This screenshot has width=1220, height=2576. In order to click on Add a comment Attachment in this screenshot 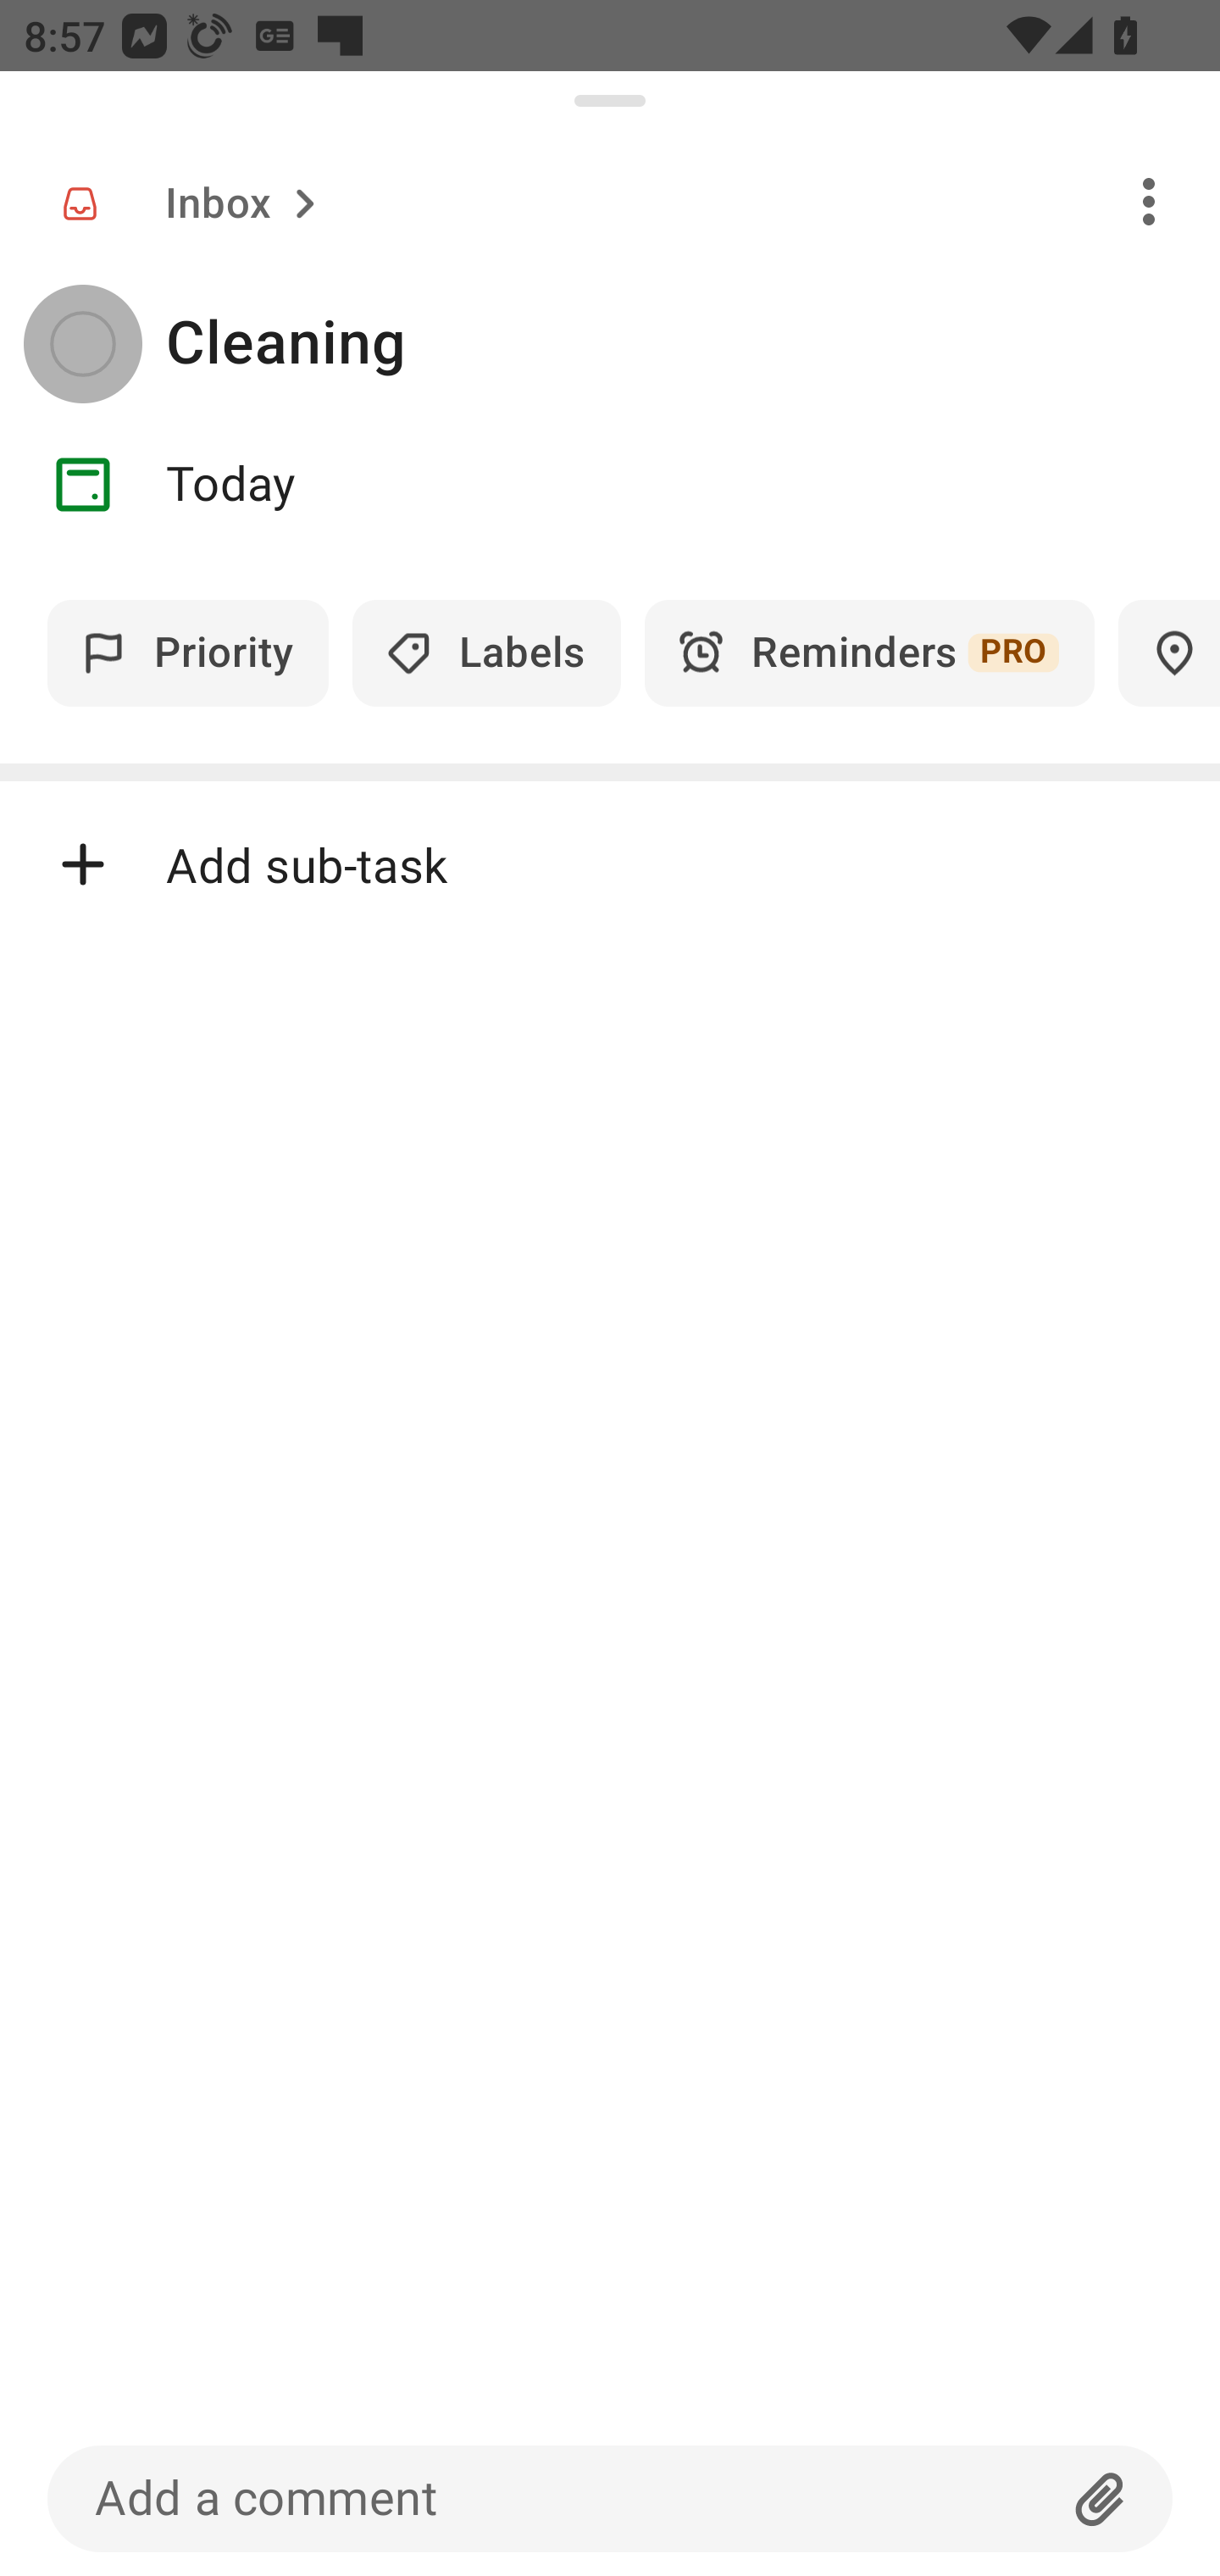, I will do `click(610, 2498)`.